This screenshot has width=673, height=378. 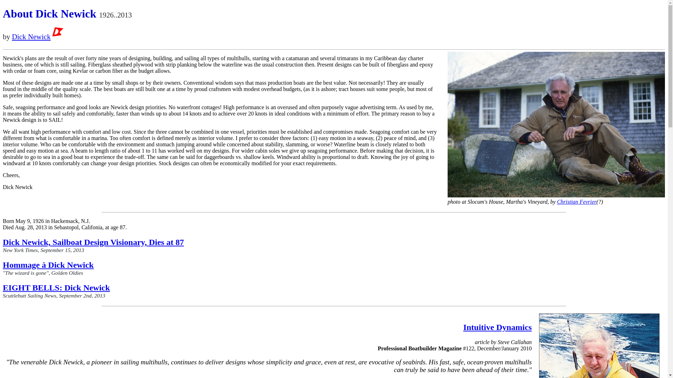 I want to click on Dick Newick, so click(x=38, y=36).